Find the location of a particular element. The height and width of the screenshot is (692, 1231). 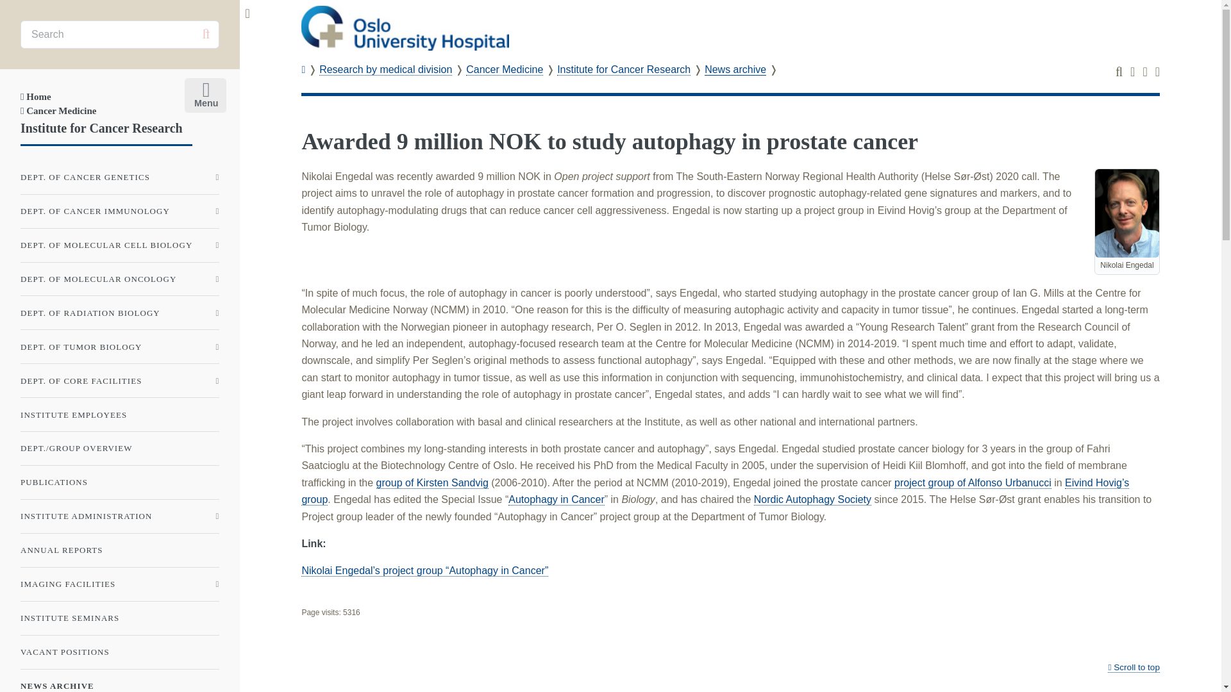

Institute for Cancer Research is located at coordinates (624, 69).